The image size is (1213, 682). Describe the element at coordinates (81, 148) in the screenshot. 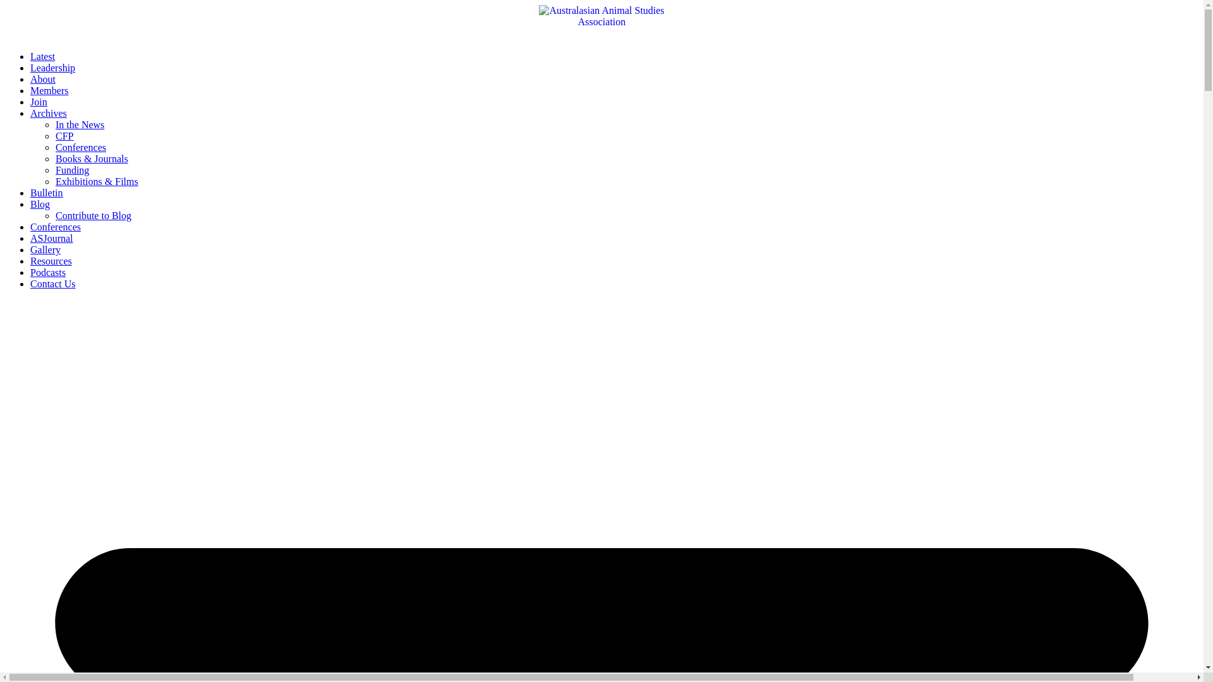

I see `Conferences` at that location.